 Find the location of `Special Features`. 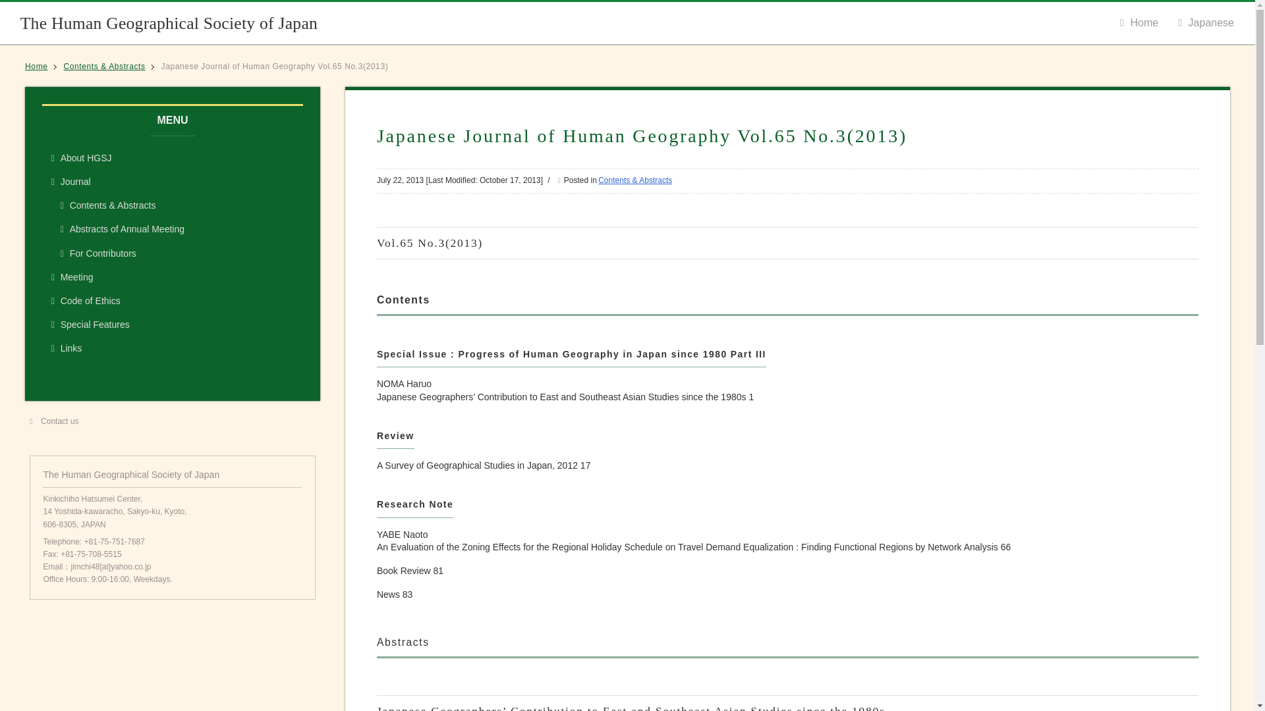

Special Features is located at coordinates (173, 325).